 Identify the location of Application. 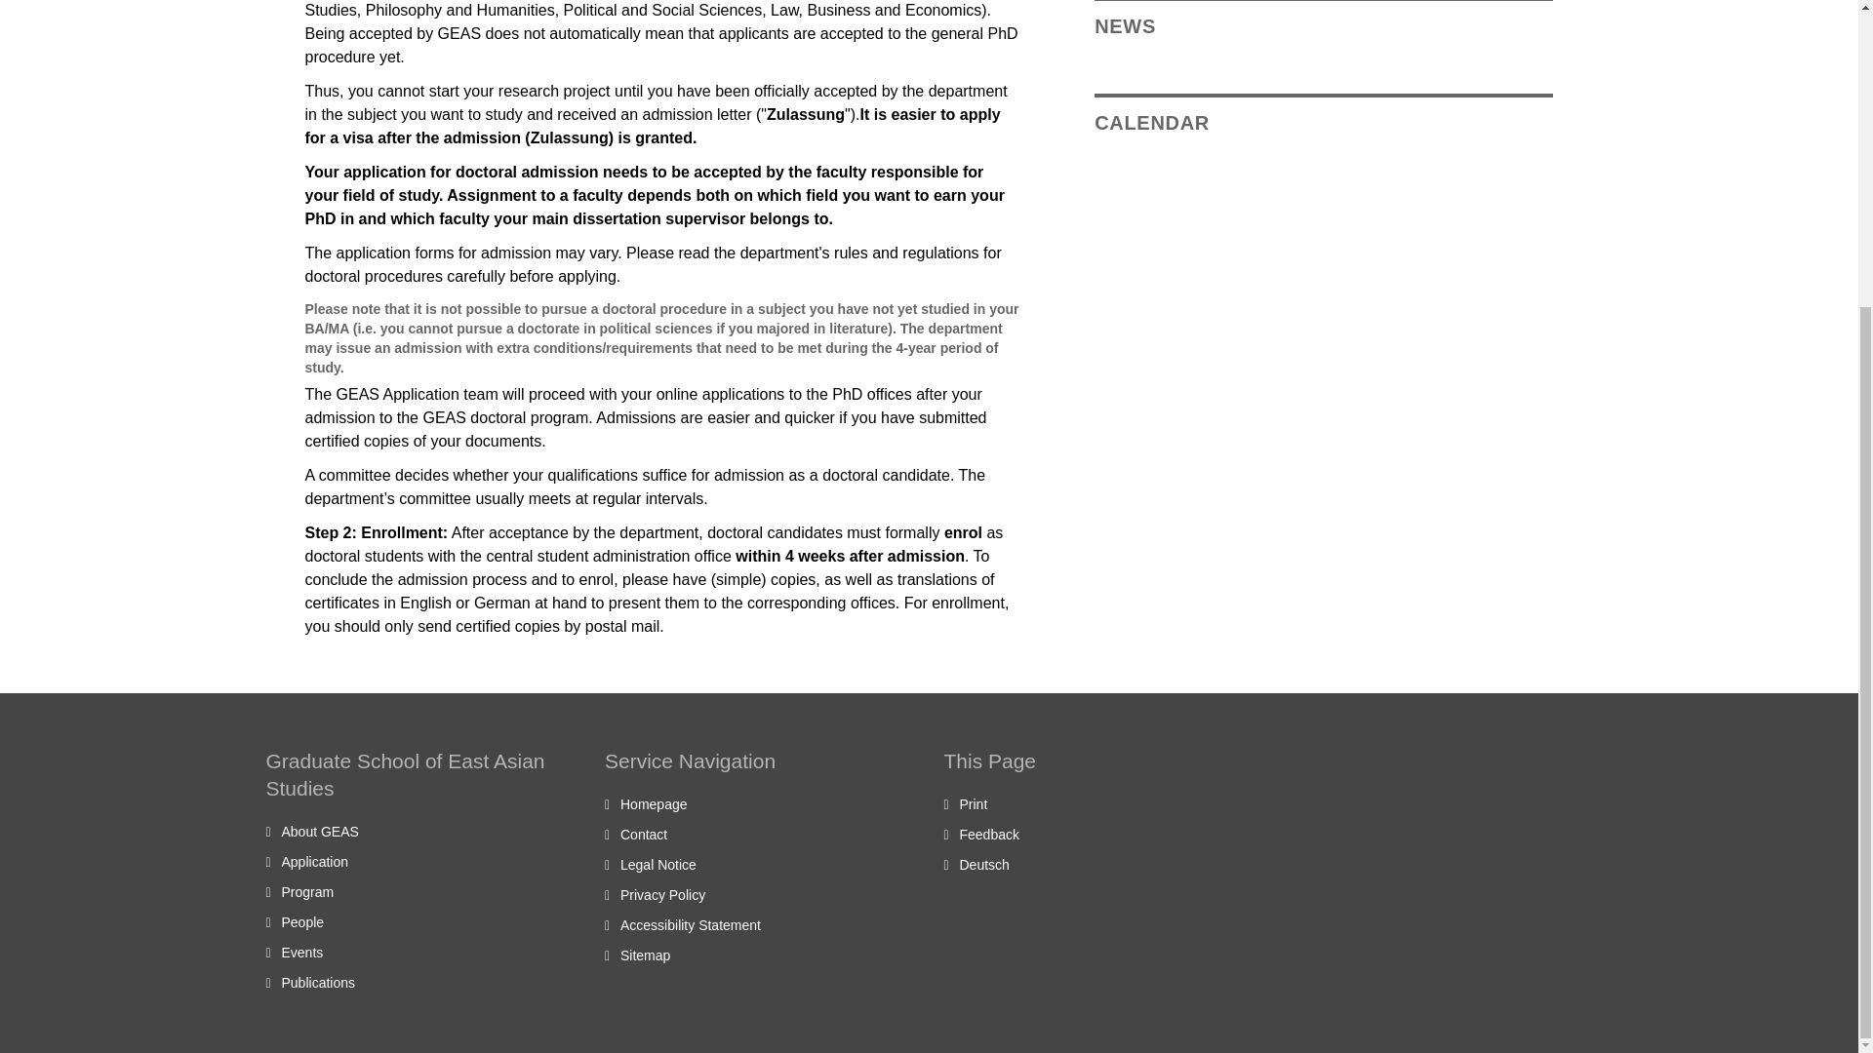
(314, 862).